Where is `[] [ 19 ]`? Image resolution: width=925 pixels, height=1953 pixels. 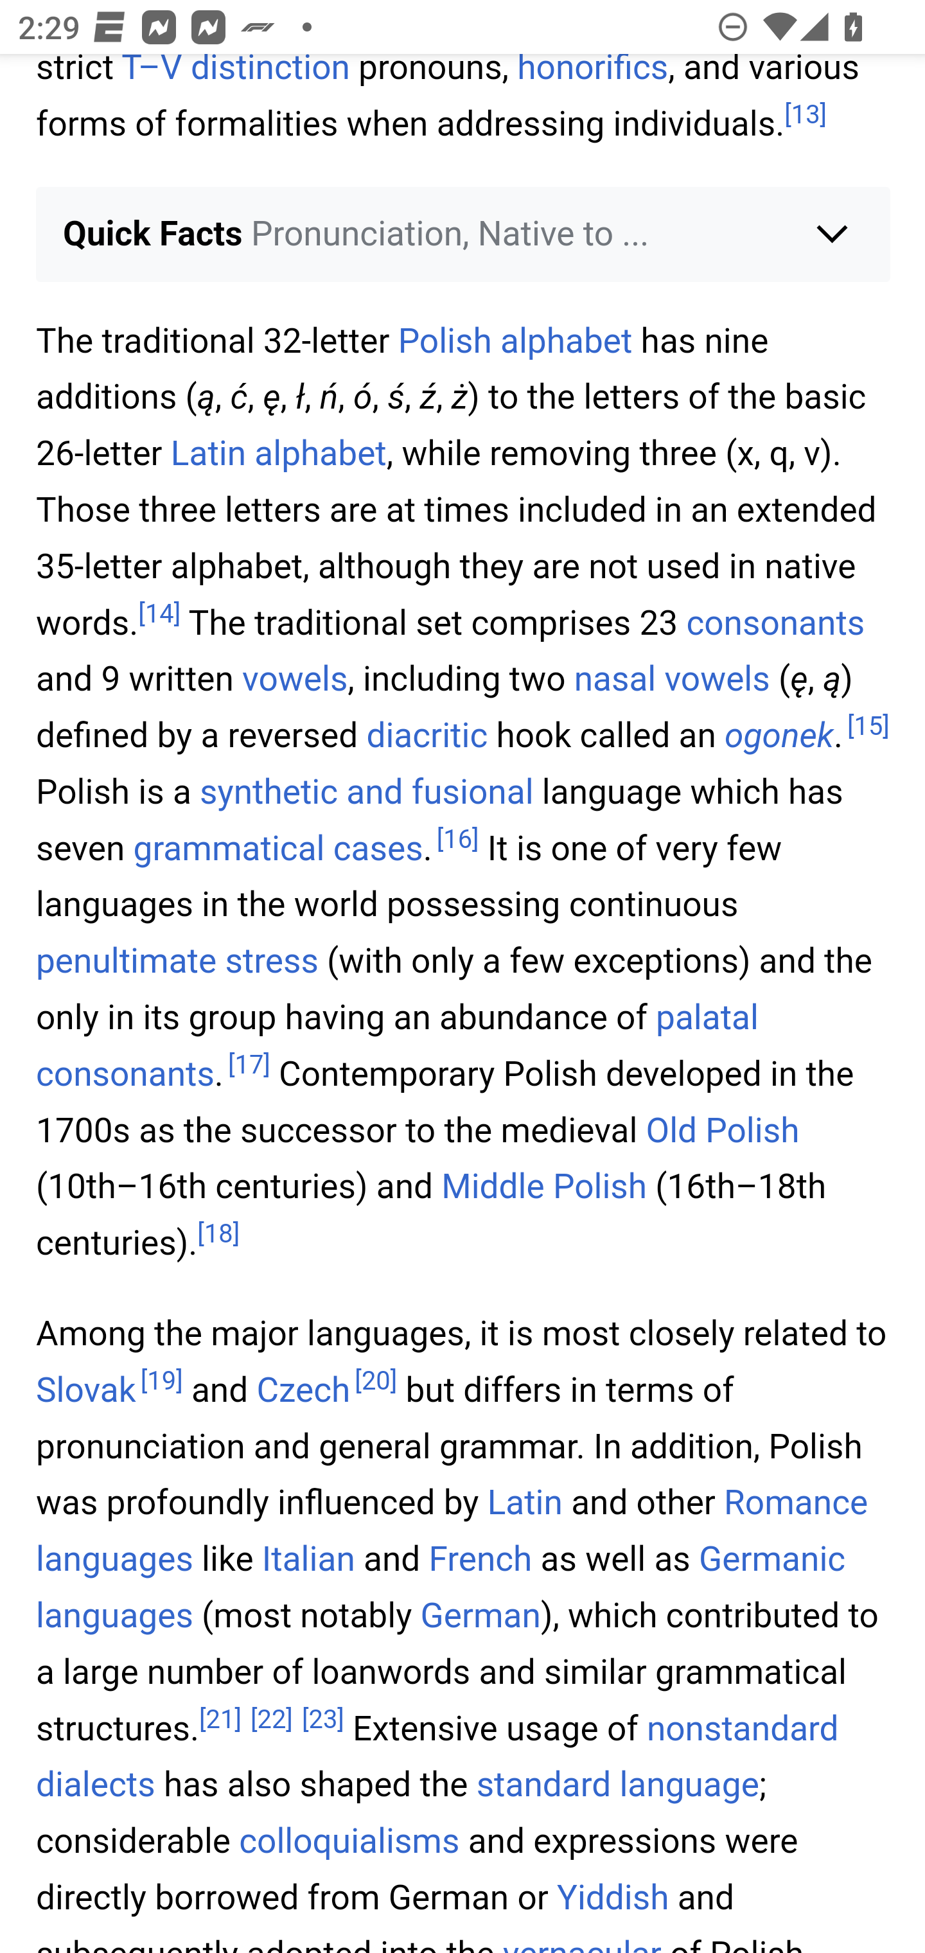
[] [ 19 ] is located at coordinates (162, 1381).